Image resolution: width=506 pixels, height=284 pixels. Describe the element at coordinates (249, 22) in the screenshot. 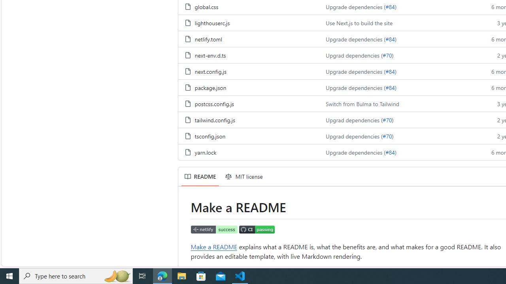

I see `lighthouserc.js, (File)` at that location.